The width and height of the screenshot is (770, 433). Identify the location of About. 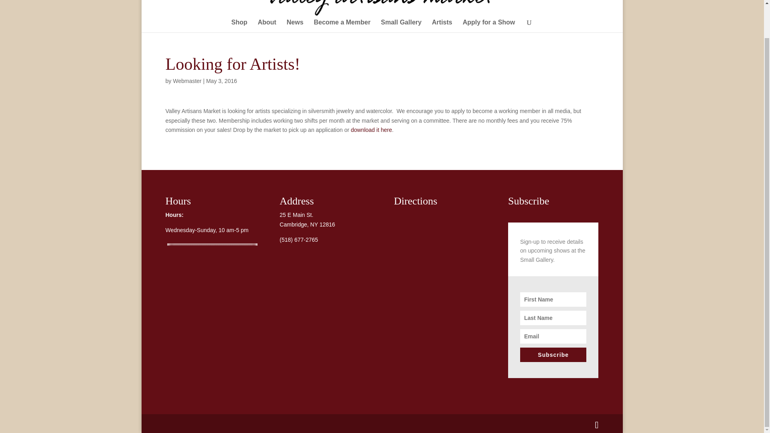
(267, 26).